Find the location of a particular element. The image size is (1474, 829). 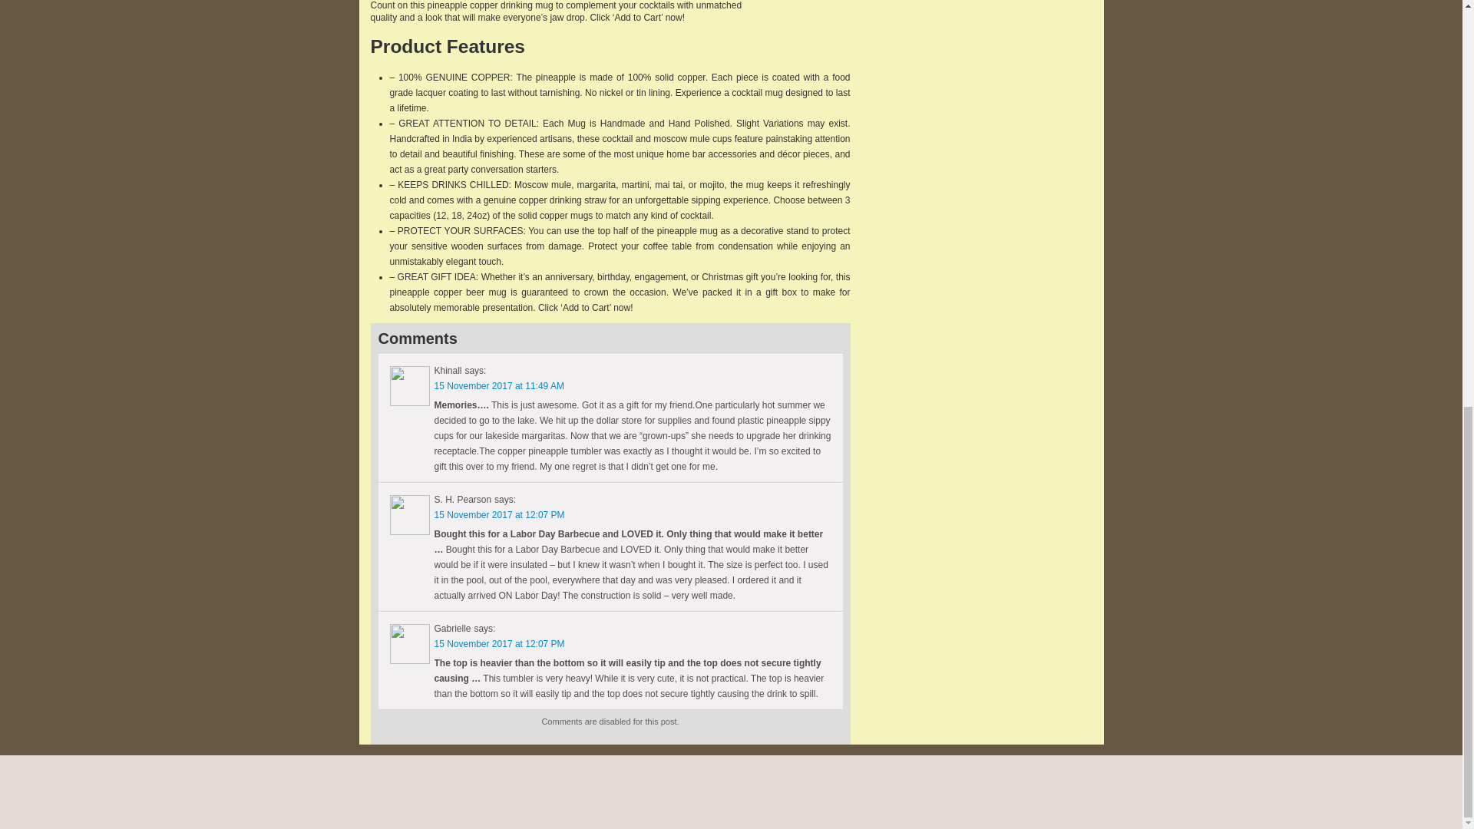

15 November 2017 at 12:07 PM is located at coordinates (499, 515).